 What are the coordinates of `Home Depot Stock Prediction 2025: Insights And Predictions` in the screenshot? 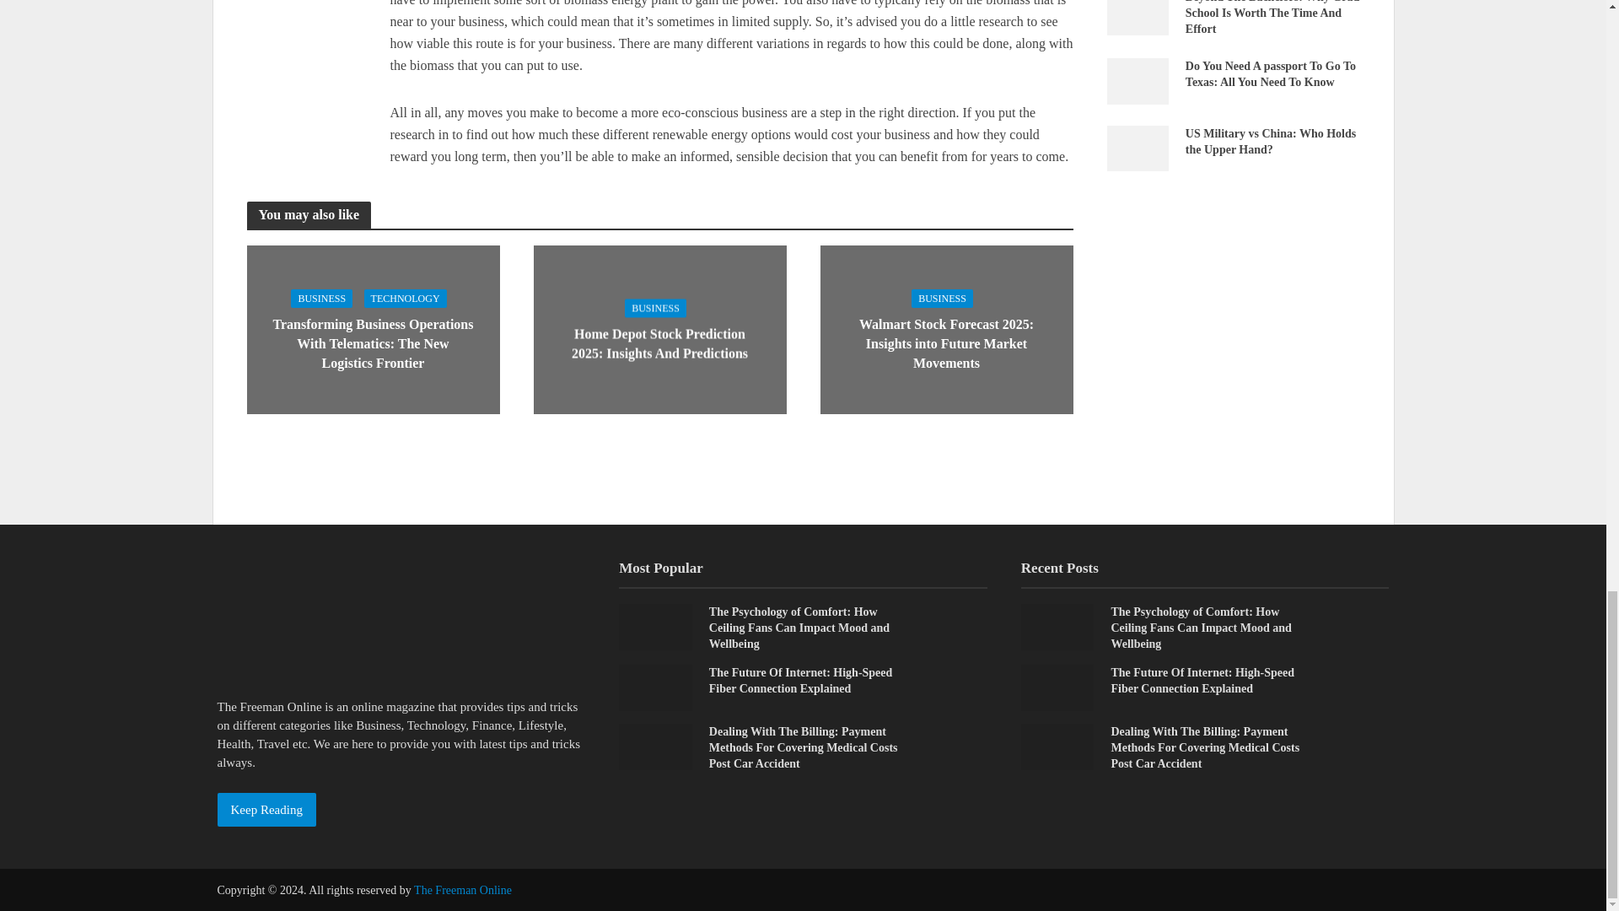 It's located at (659, 327).